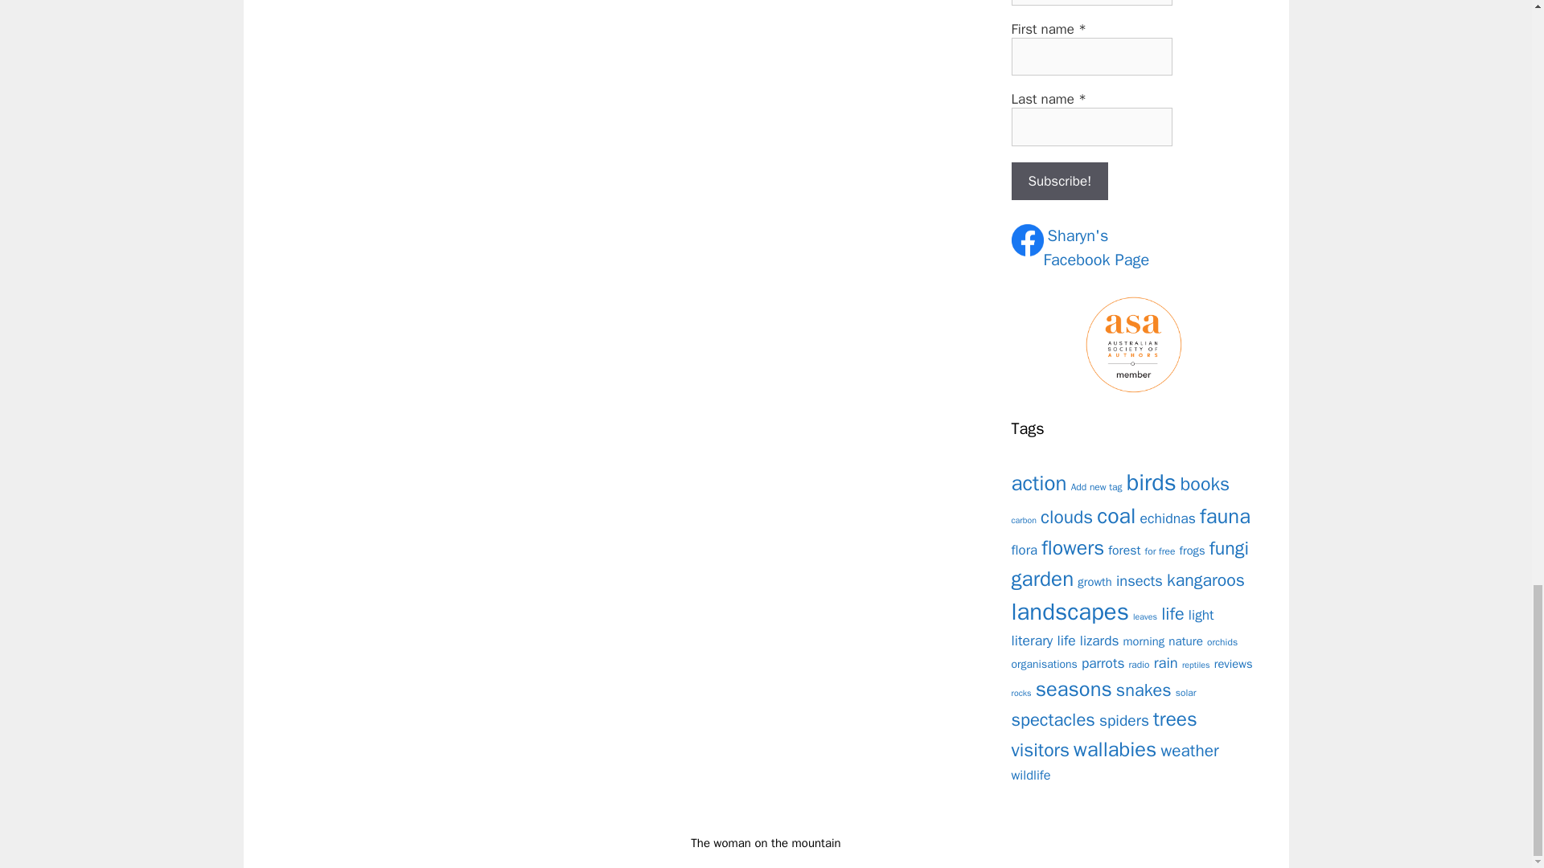 This screenshot has height=868, width=1544. What do you see at coordinates (1115, 516) in the screenshot?
I see `coal` at bounding box center [1115, 516].